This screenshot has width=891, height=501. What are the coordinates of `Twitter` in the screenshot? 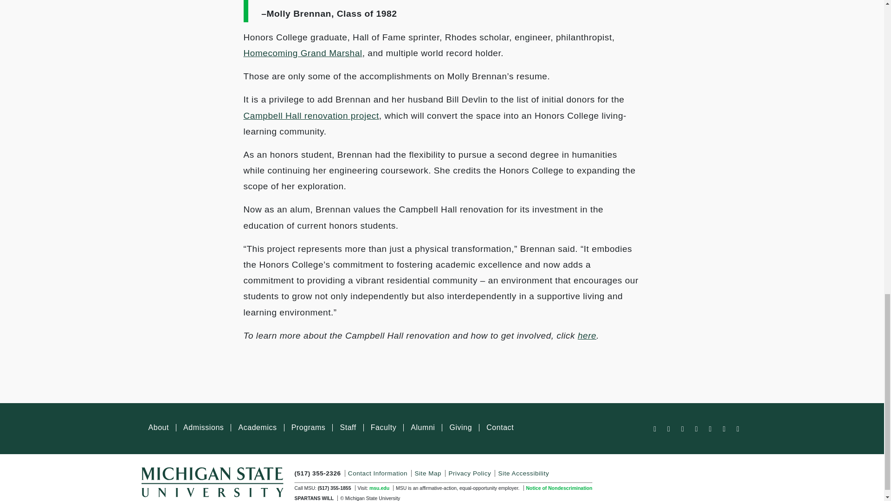 It's located at (668, 429).